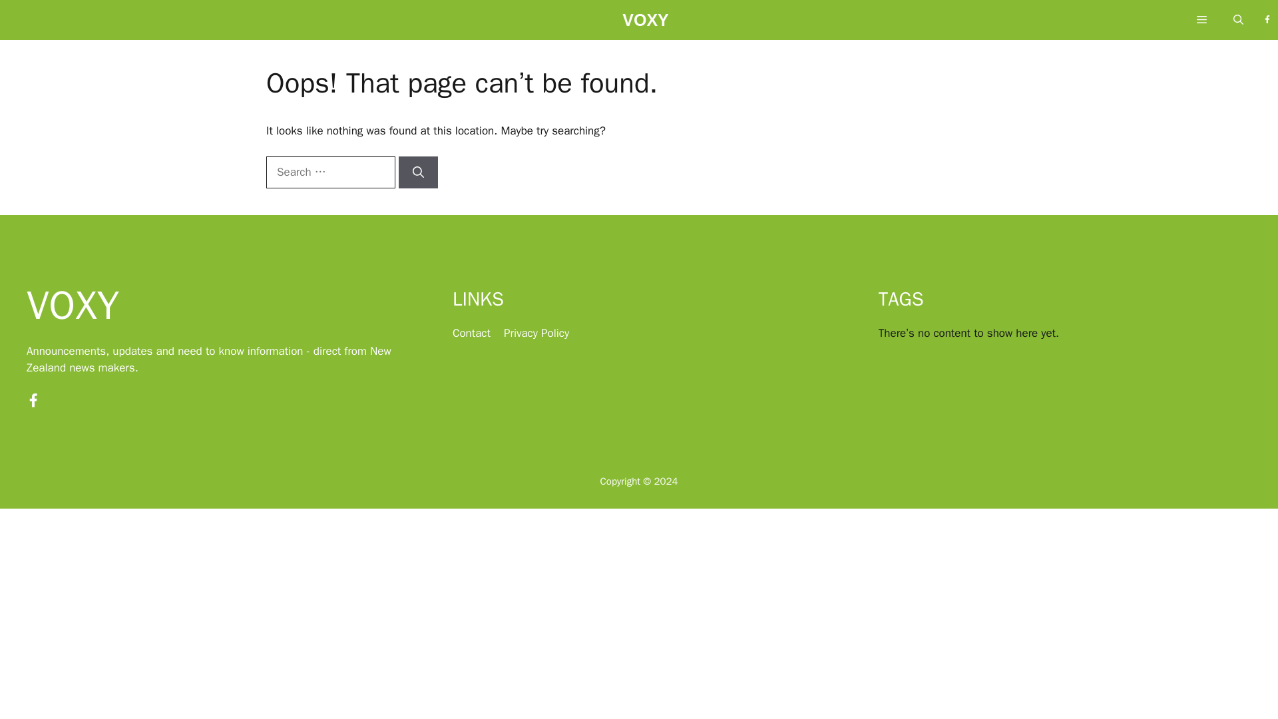  Describe the element at coordinates (471, 333) in the screenshot. I see `Contact` at that location.